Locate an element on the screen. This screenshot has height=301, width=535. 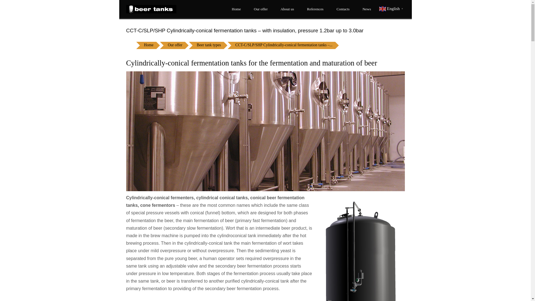
Home is located at coordinates (149, 45).